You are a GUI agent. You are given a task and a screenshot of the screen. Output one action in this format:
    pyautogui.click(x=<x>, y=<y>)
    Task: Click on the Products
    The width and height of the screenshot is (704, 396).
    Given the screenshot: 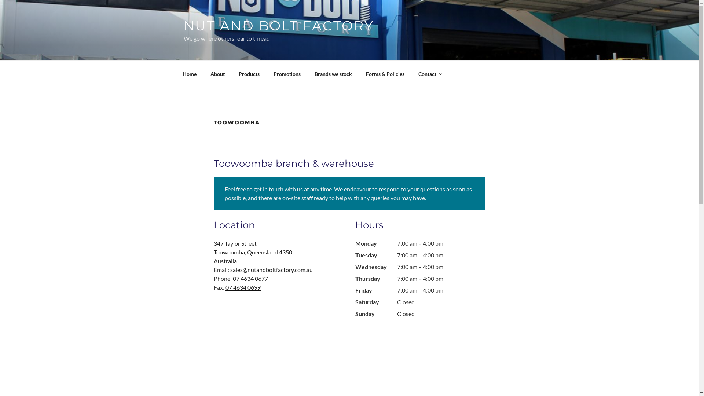 What is the action you would take?
    pyautogui.click(x=249, y=73)
    